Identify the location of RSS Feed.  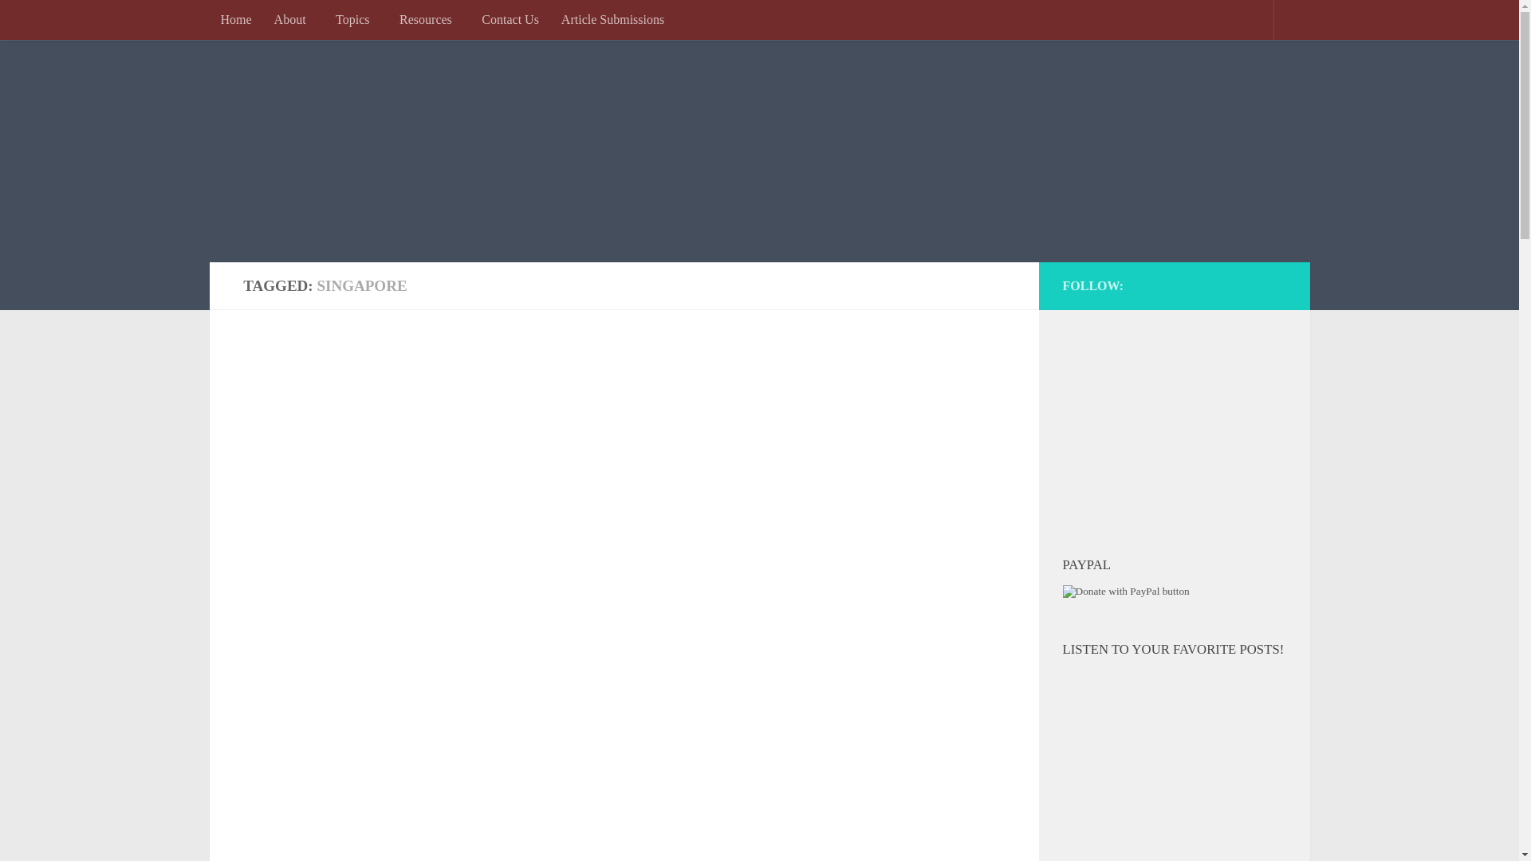
(1269, 282).